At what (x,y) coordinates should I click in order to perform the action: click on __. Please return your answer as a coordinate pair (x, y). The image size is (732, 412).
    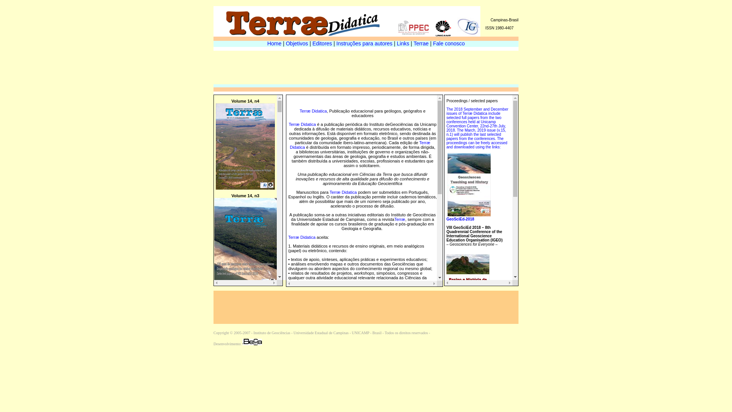
    Looking at the image, I should click on (446, 34).